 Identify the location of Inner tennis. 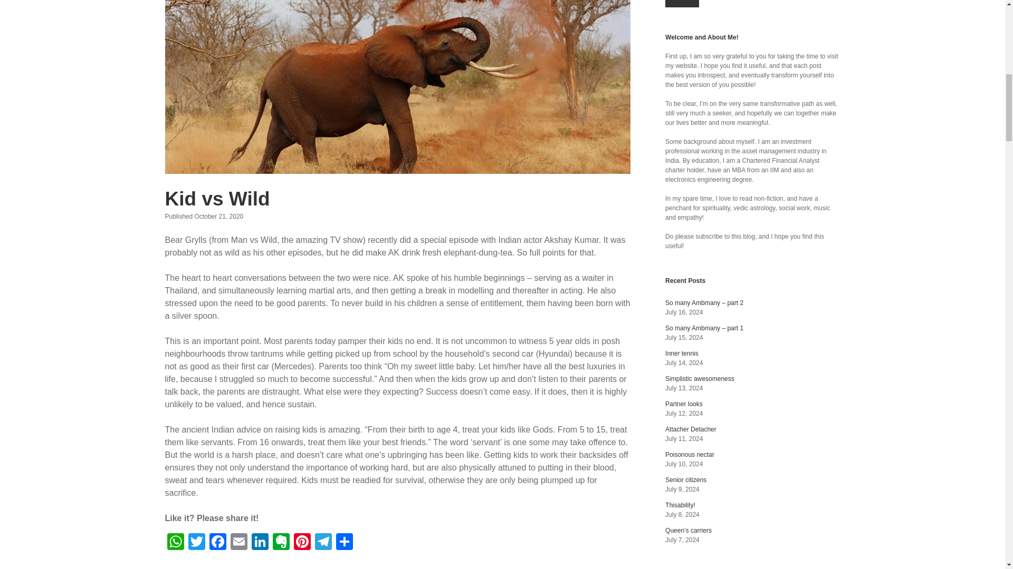
(682, 354).